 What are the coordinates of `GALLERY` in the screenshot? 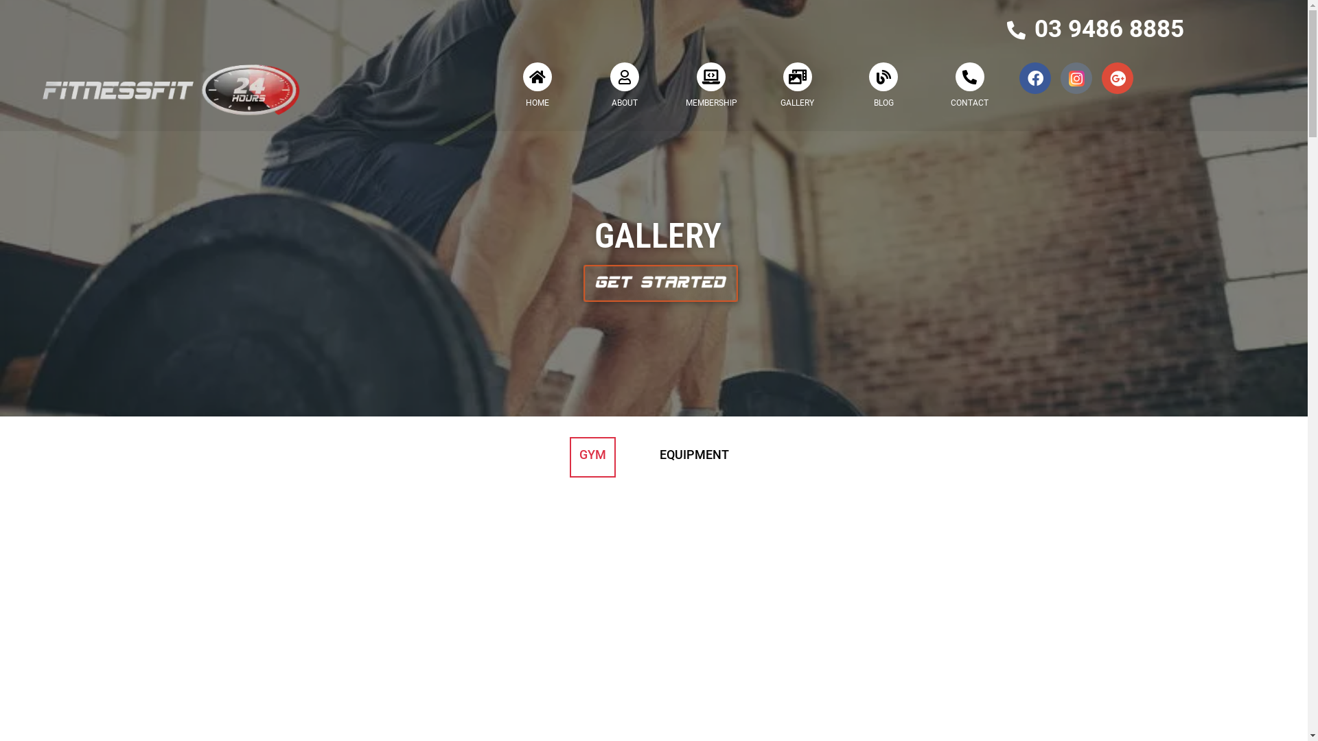 It's located at (798, 103).